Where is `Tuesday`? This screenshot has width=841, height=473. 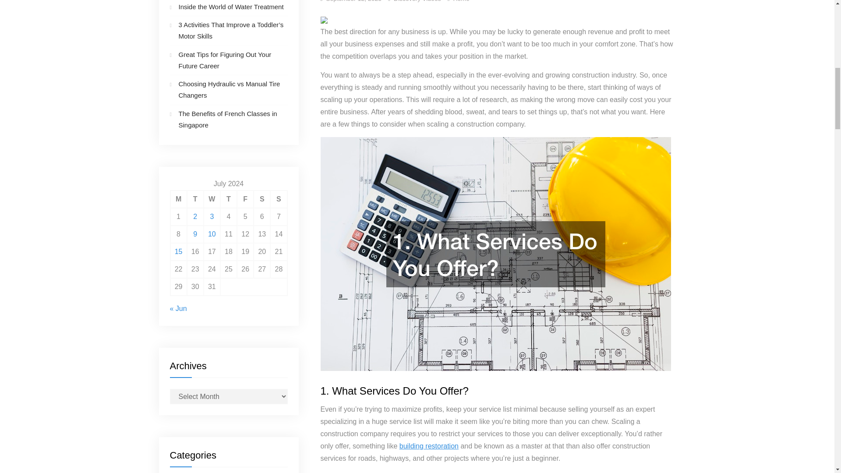 Tuesday is located at coordinates (195, 199).